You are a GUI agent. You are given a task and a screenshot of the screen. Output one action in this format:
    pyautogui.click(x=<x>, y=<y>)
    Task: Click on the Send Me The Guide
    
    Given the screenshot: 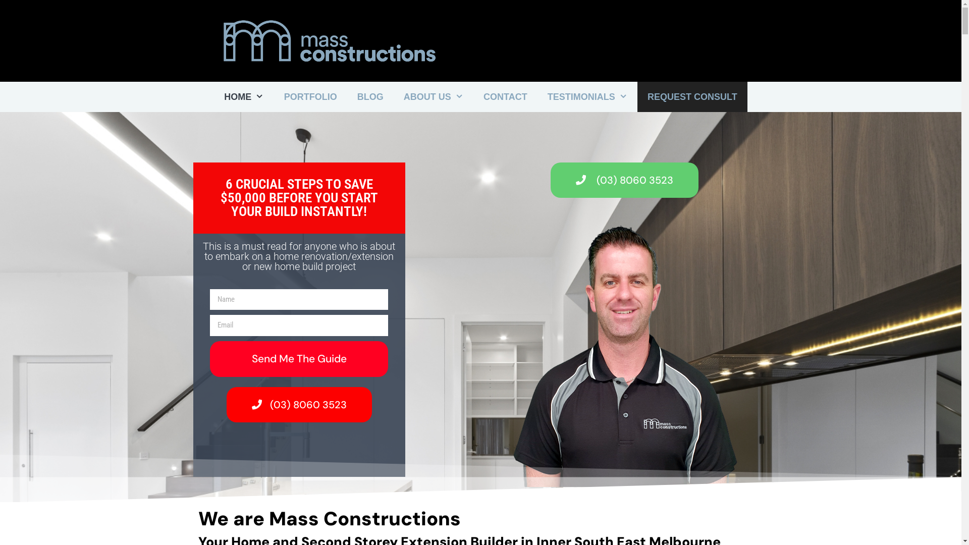 What is the action you would take?
    pyautogui.click(x=299, y=359)
    